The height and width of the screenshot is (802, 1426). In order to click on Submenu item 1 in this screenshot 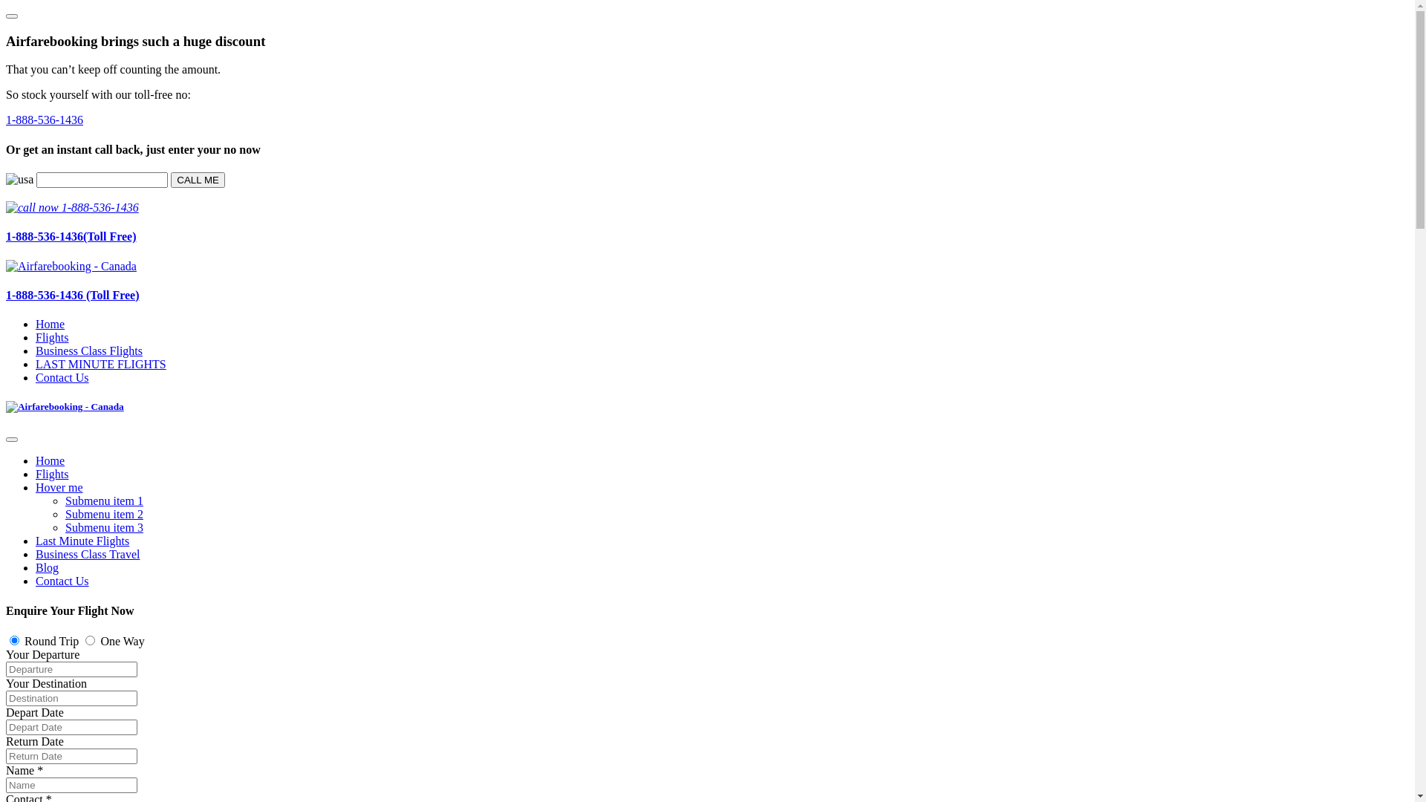, I will do `click(104, 501)`.